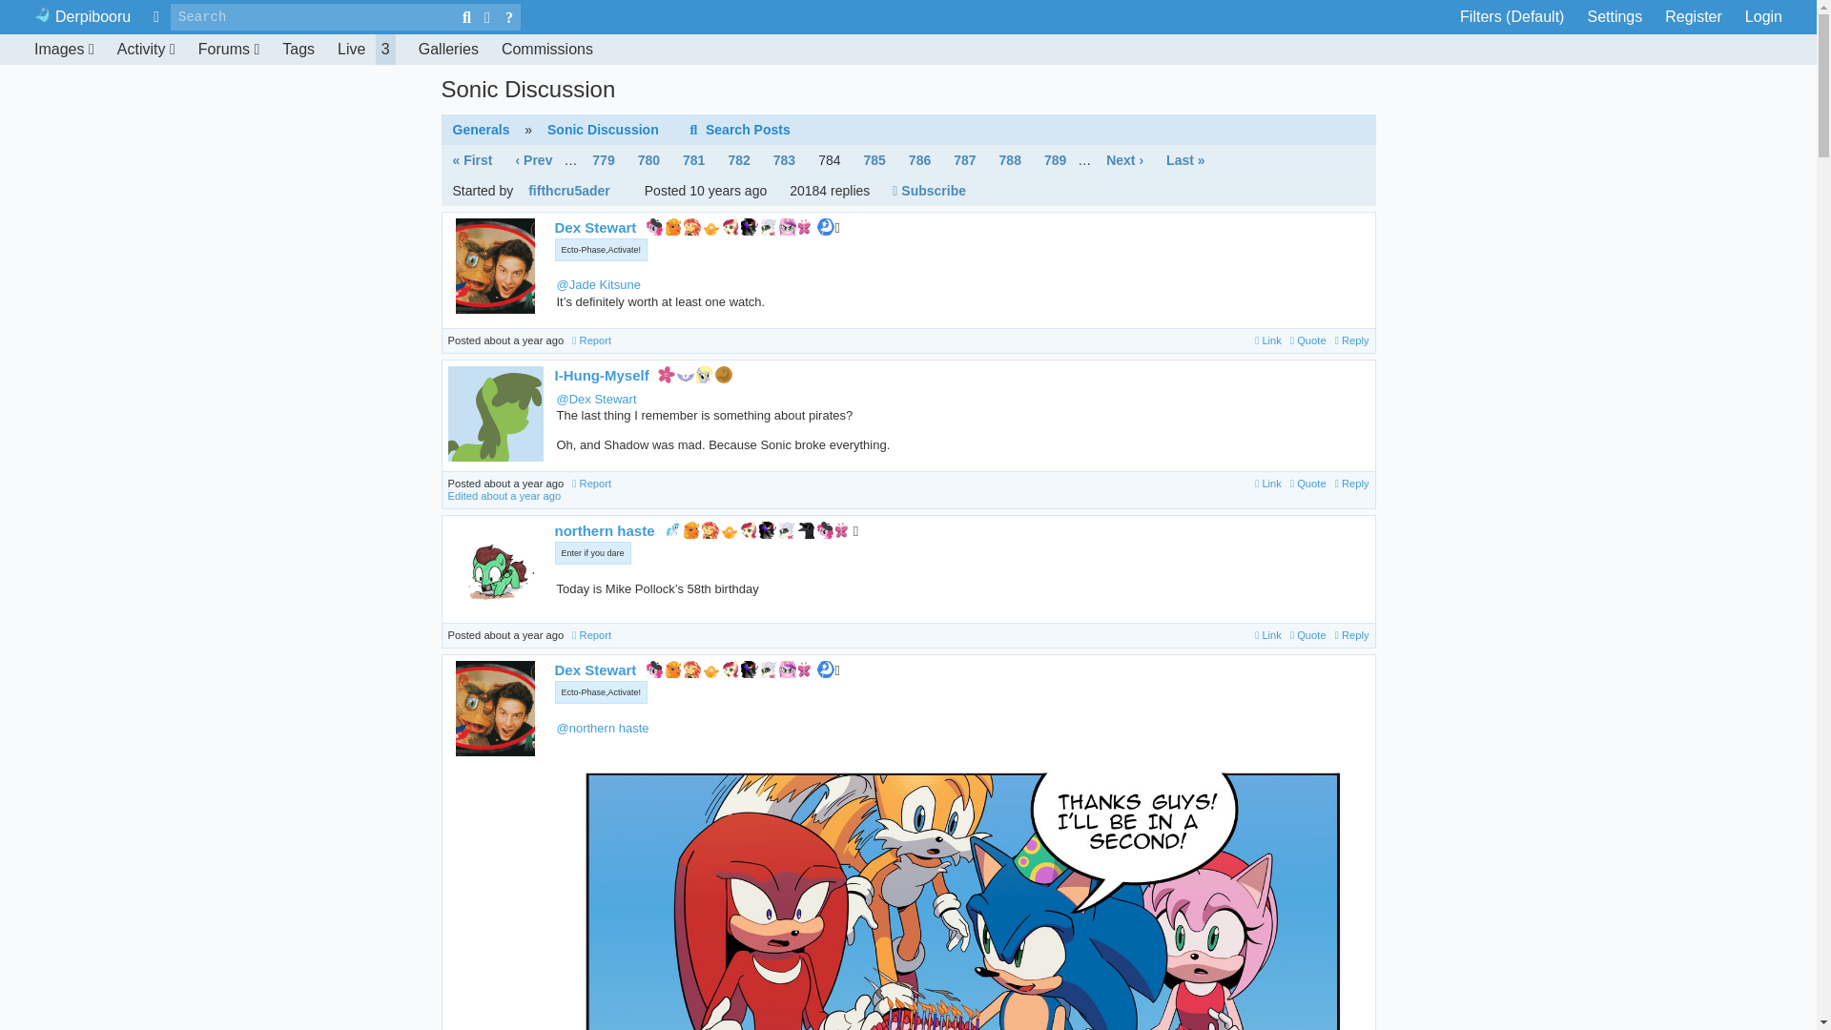 The image size is (1831, 1030). Describe the element at coordinates (730, 227) in the screenshot. I see `Roseluck - Had their OC in the 2023 Derpibooru Collab.` at that location.